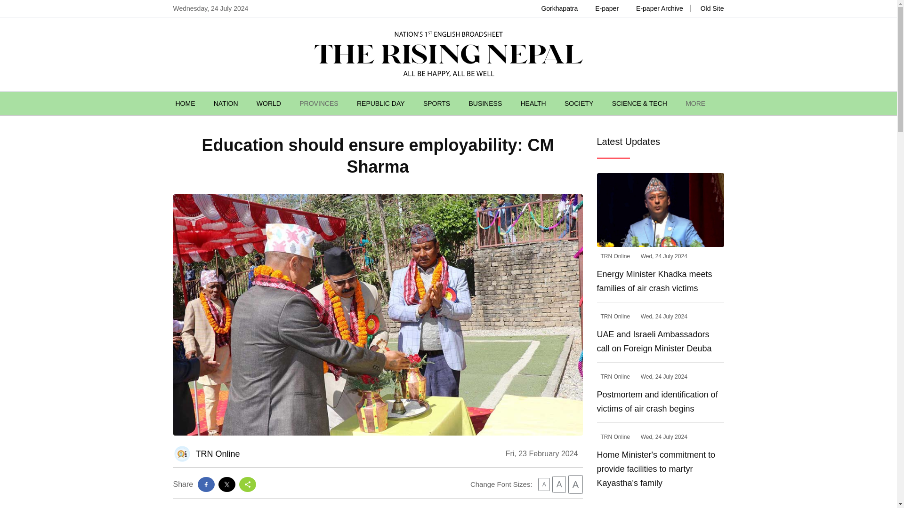  Describe the element at coordinates (485, 103) in the screenshot. I see `BUSINESS` at that location.